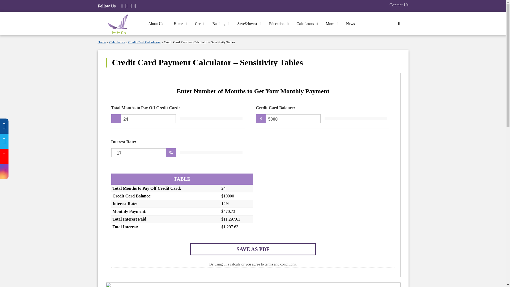 This screenshot has width=510, height=287. I want to click on 24, so click(143, 119).